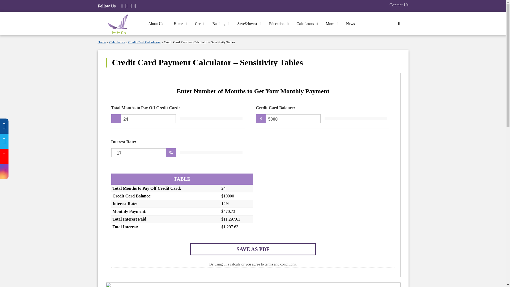 This screenshot has width=510, height=287. I want to click on 24, so click(143, 119).